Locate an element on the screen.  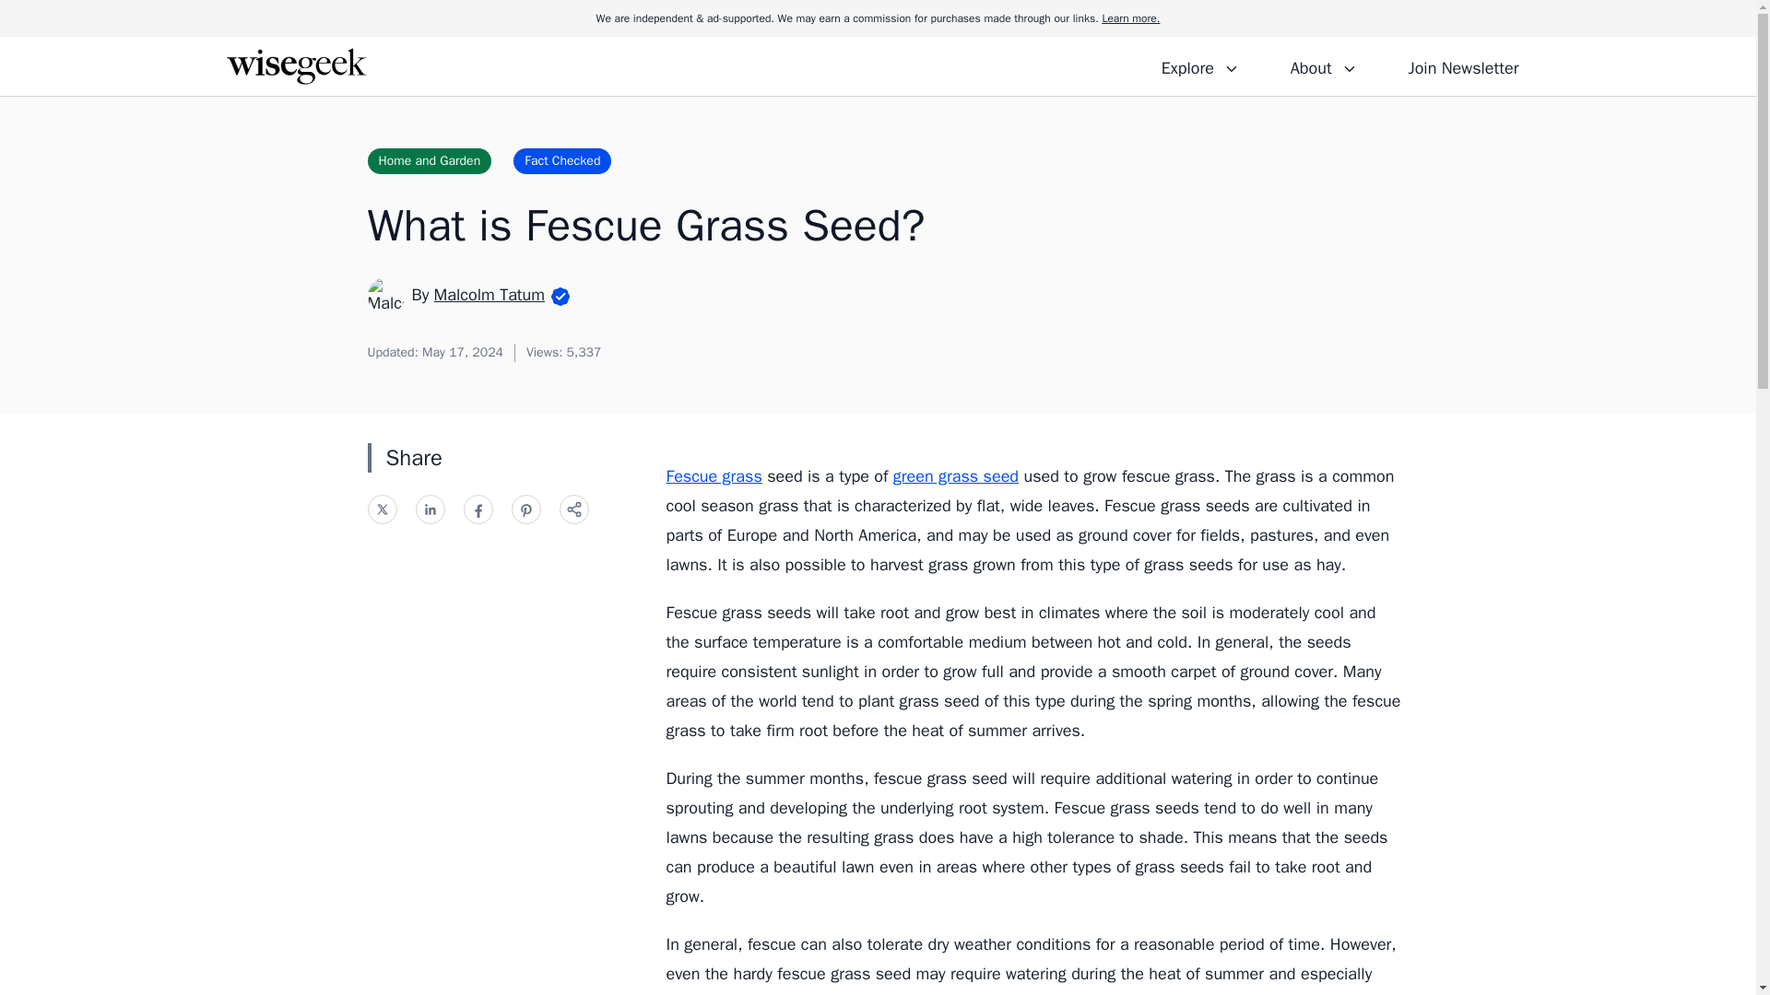
Learn more. is located at coordinates (1130, 18).